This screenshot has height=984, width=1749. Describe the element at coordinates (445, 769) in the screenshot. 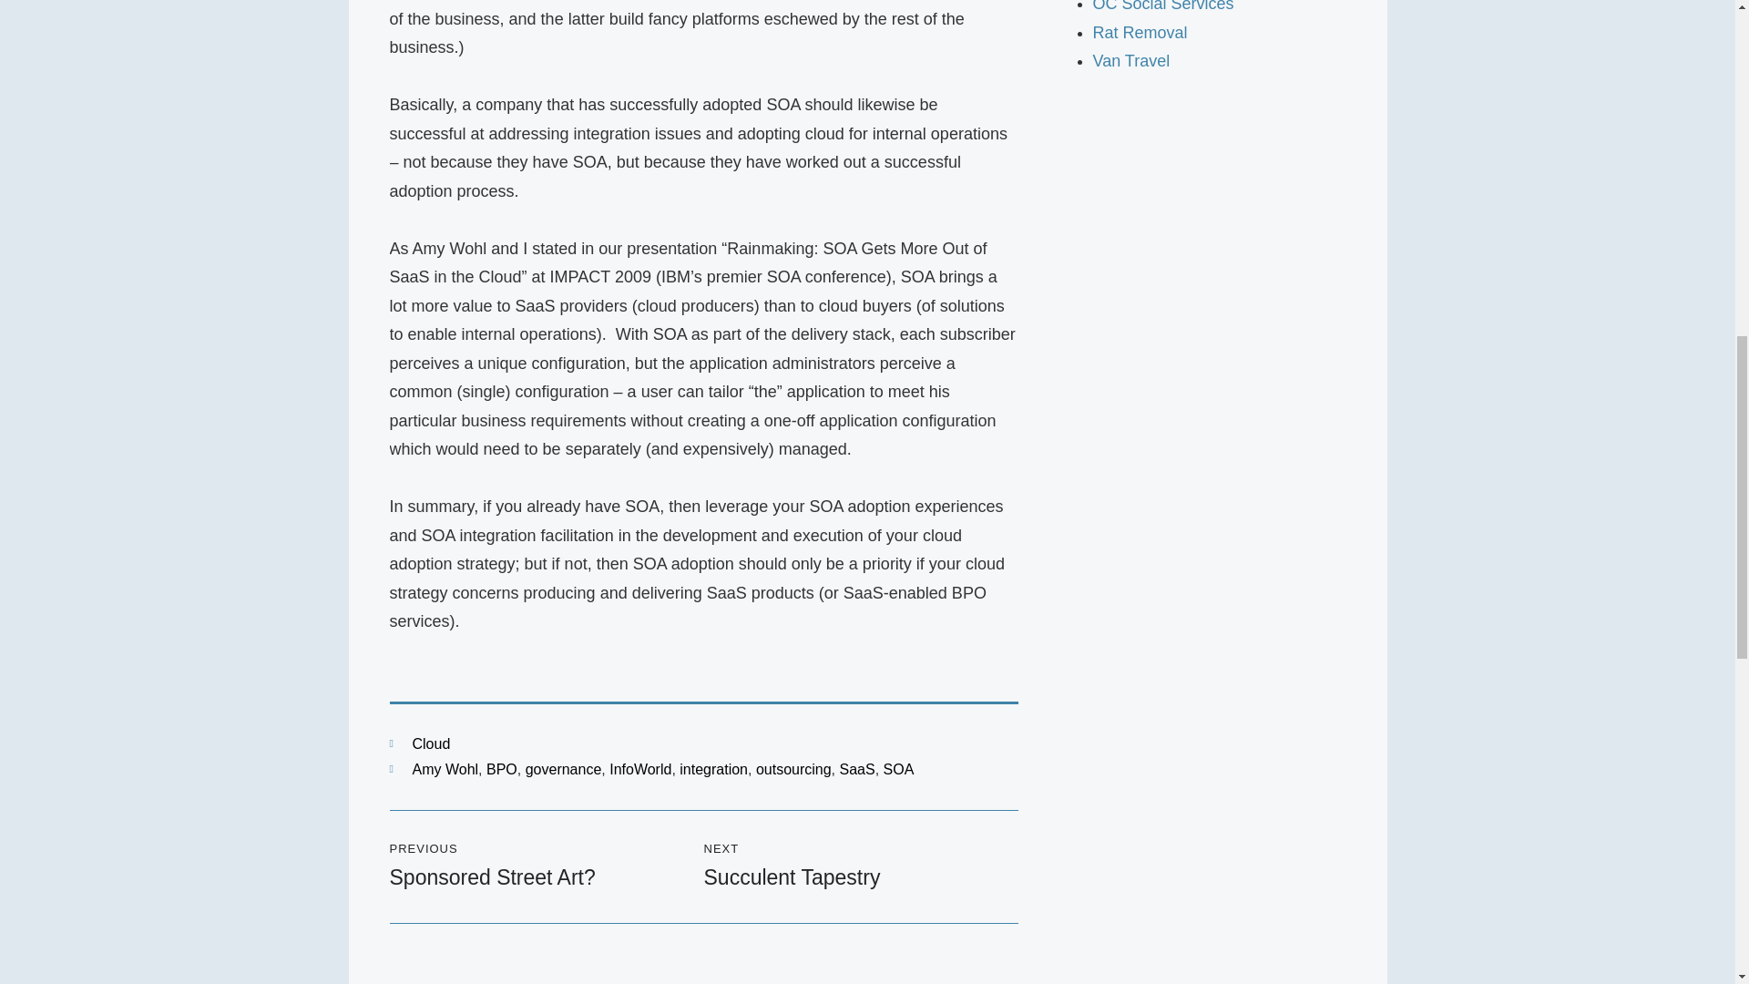

I see `Amy Wohl` at that location.